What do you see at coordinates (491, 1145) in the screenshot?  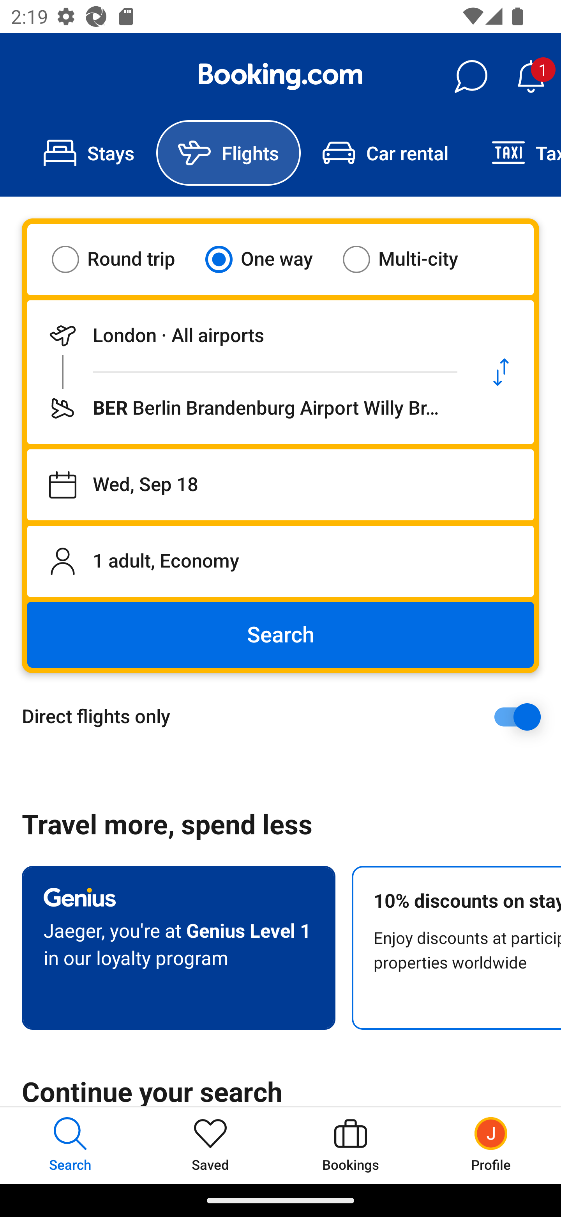 I see `Profile` at bounding box center [491, 1145].